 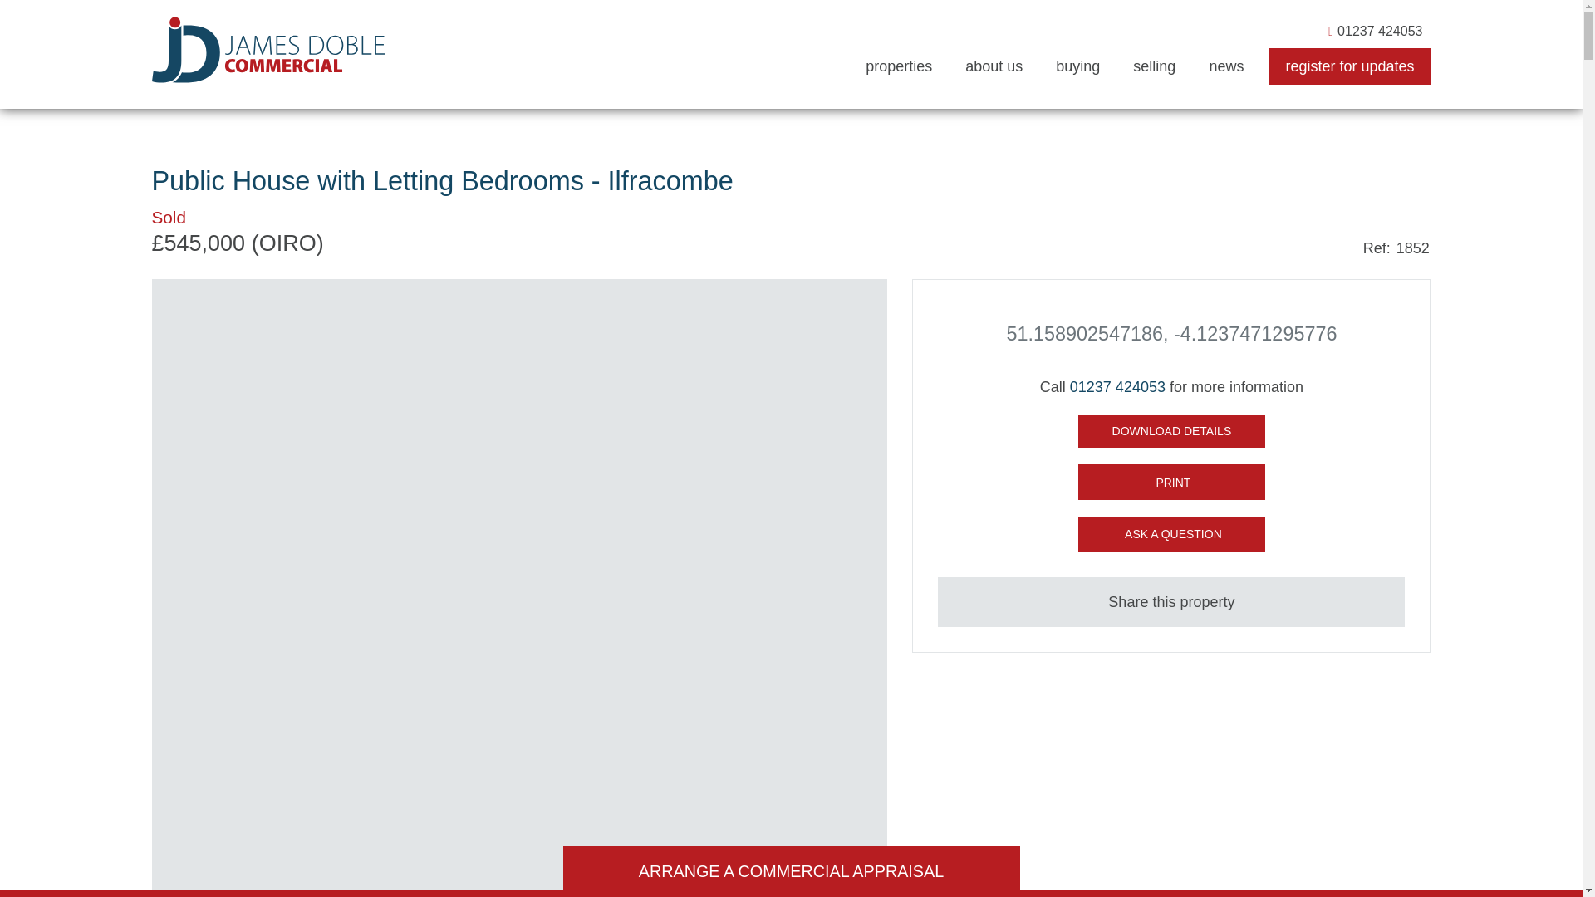 I want to click on Homepage, so click(x=267, y=50).